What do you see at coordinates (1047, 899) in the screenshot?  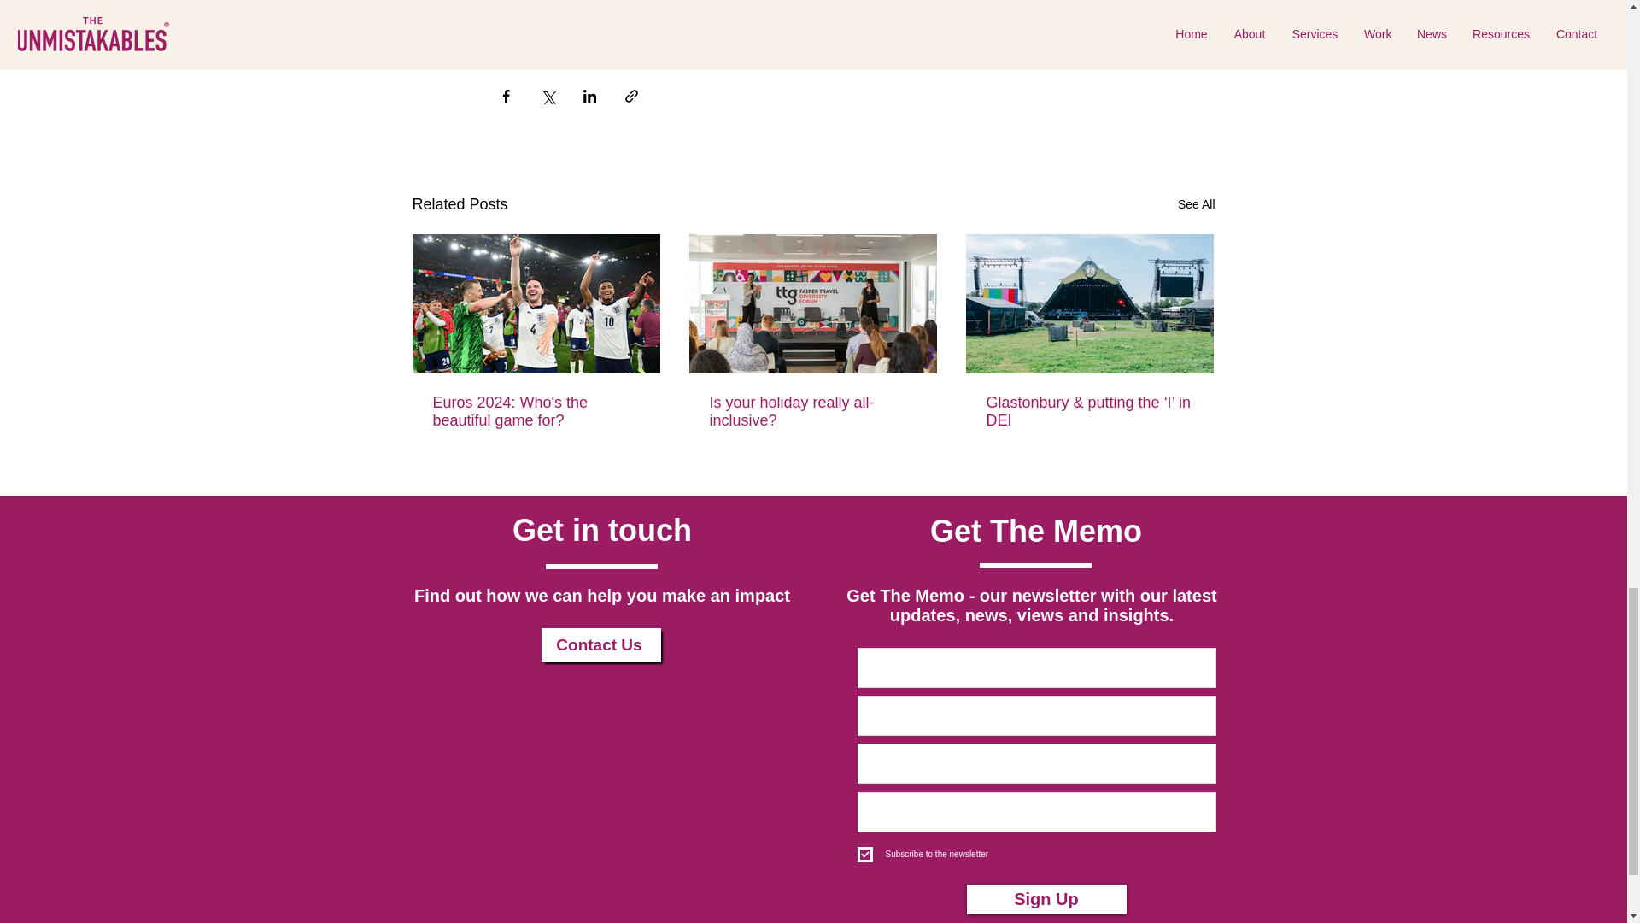 I see `Sign Up` at bounding box center [1047, 899].